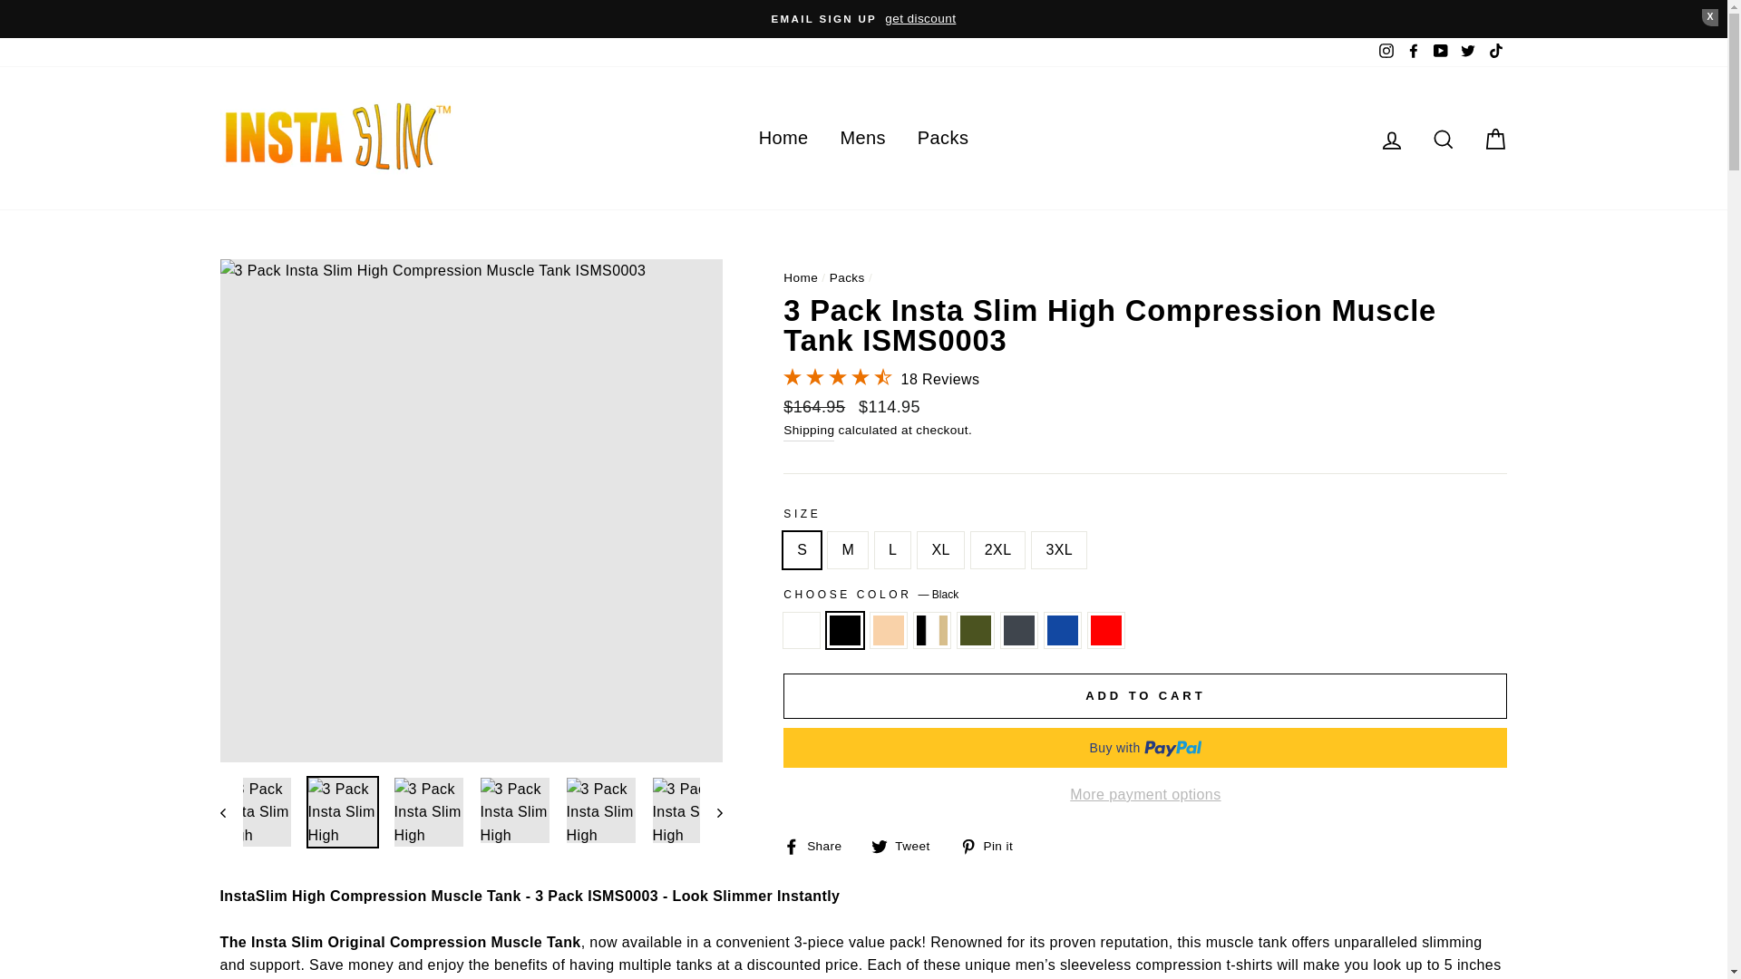 The height and width of the screenshot is (979, 1741). I want to click on TikTok, so click(1494, 53).